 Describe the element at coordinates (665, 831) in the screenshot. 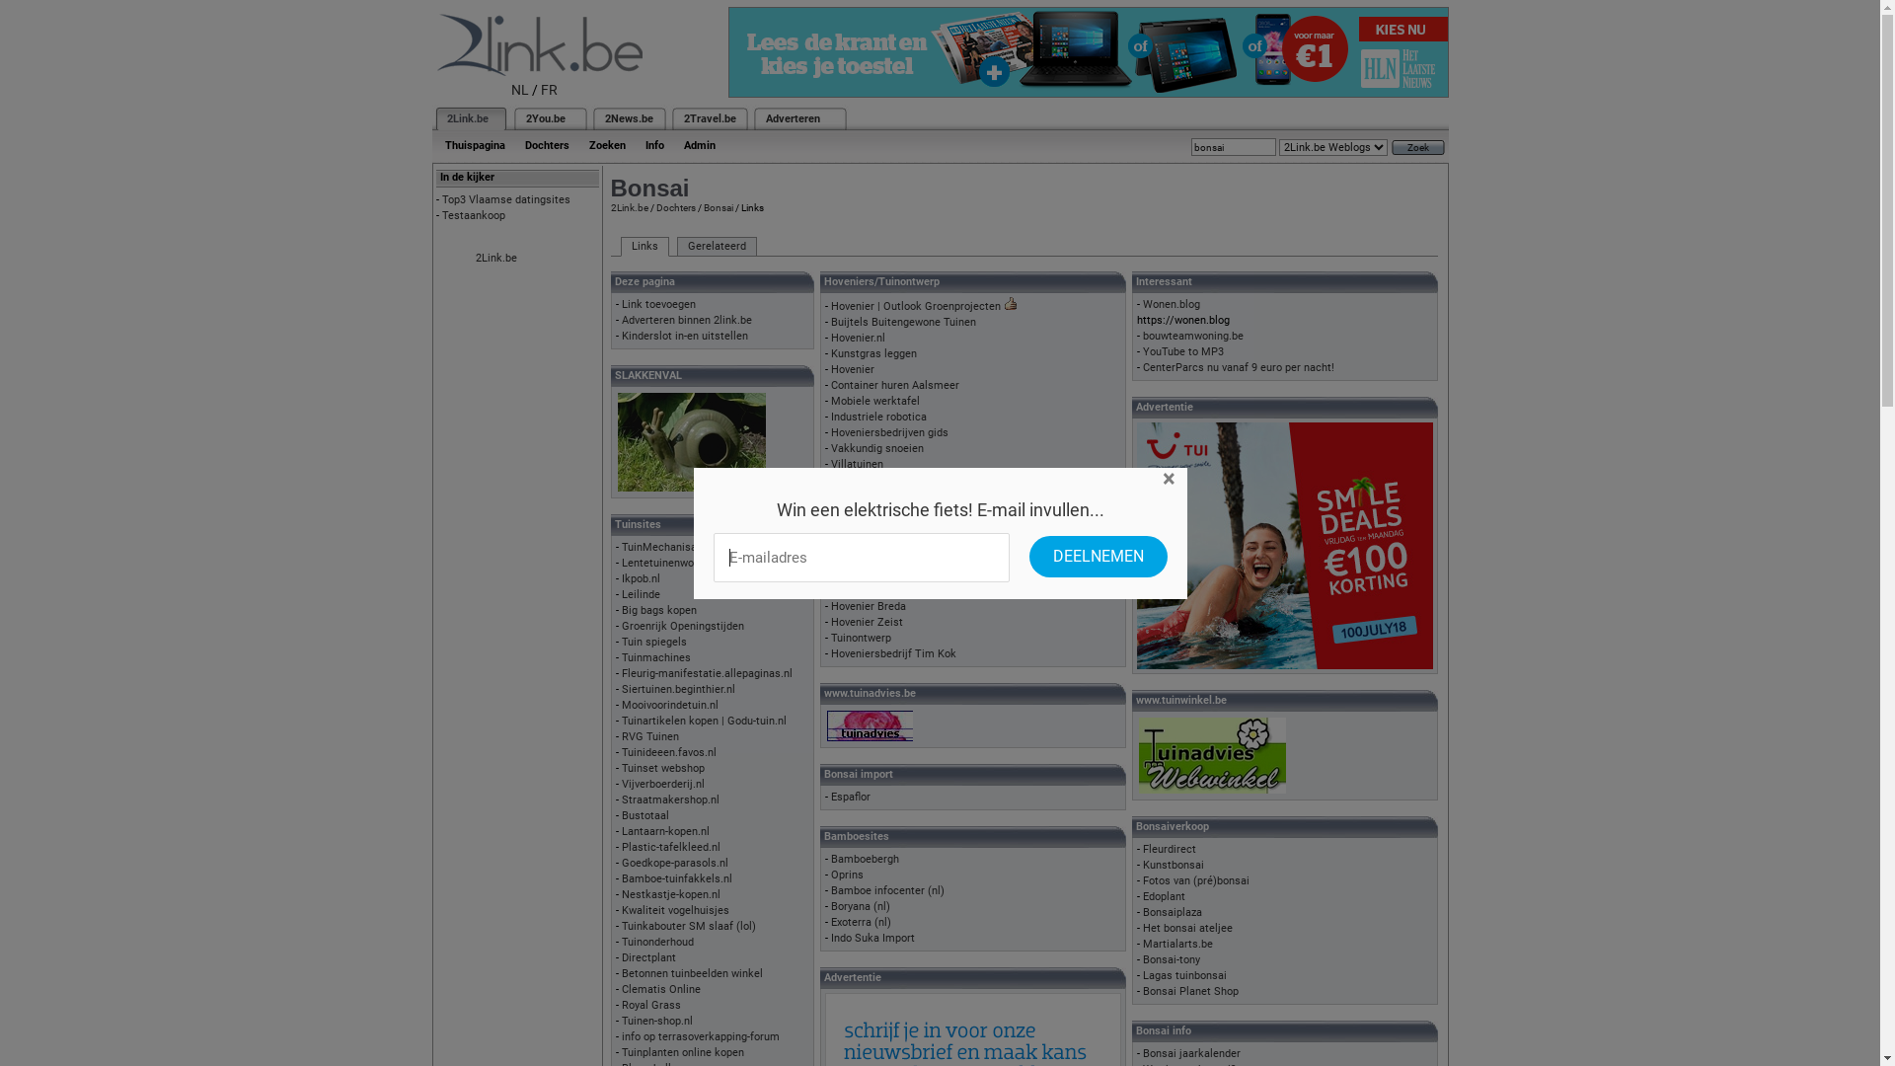

I see `Lantaarn-kopen.nl` at that location.